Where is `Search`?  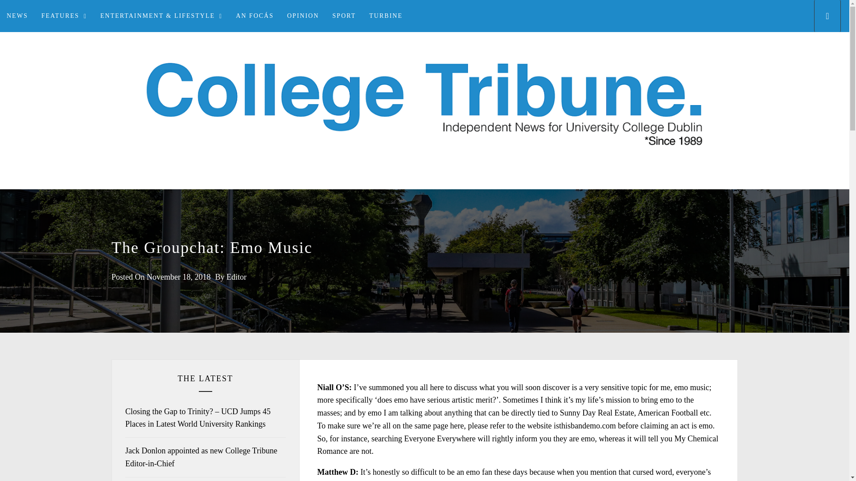
Search is located at coordinates (469, 240).